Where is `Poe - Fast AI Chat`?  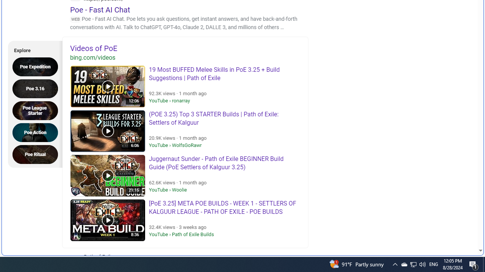 Poe - Fast AI Chat is located at coordinates (404, 264).